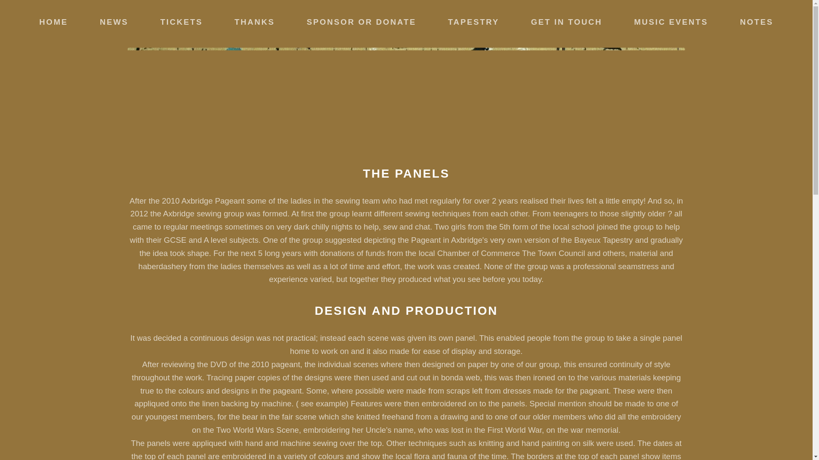  Describe the element at coordinates (254, 22) in the screenshot. I see `THANKS` at that location.